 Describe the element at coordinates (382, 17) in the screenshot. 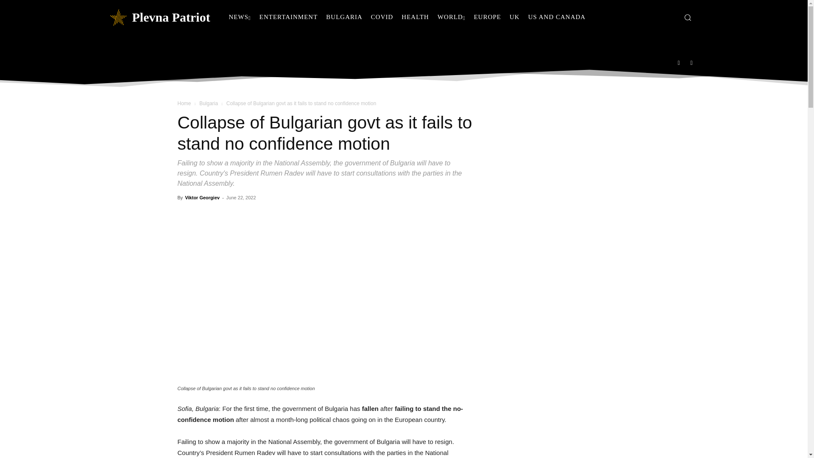

I see `COVID` at that location.